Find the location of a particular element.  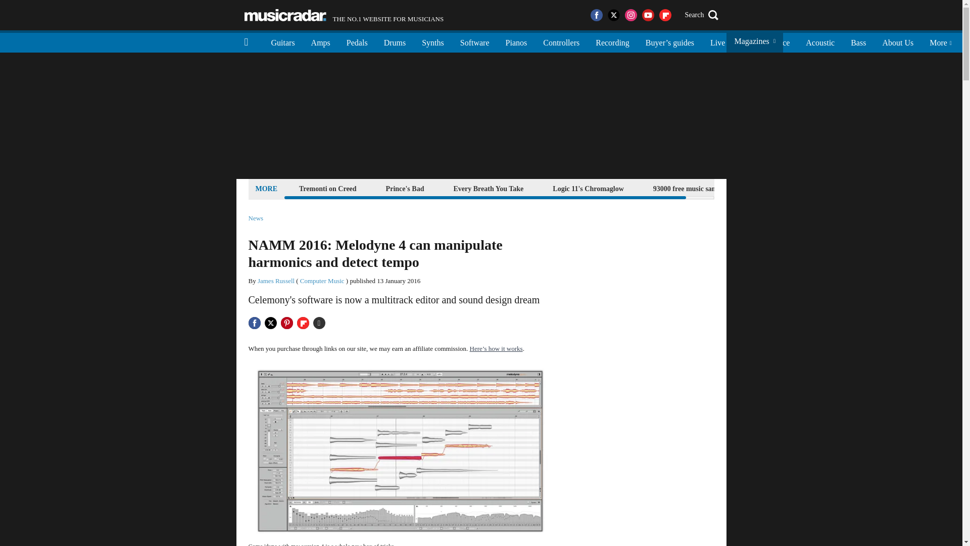

About Us is located at coordinates (897, 41).